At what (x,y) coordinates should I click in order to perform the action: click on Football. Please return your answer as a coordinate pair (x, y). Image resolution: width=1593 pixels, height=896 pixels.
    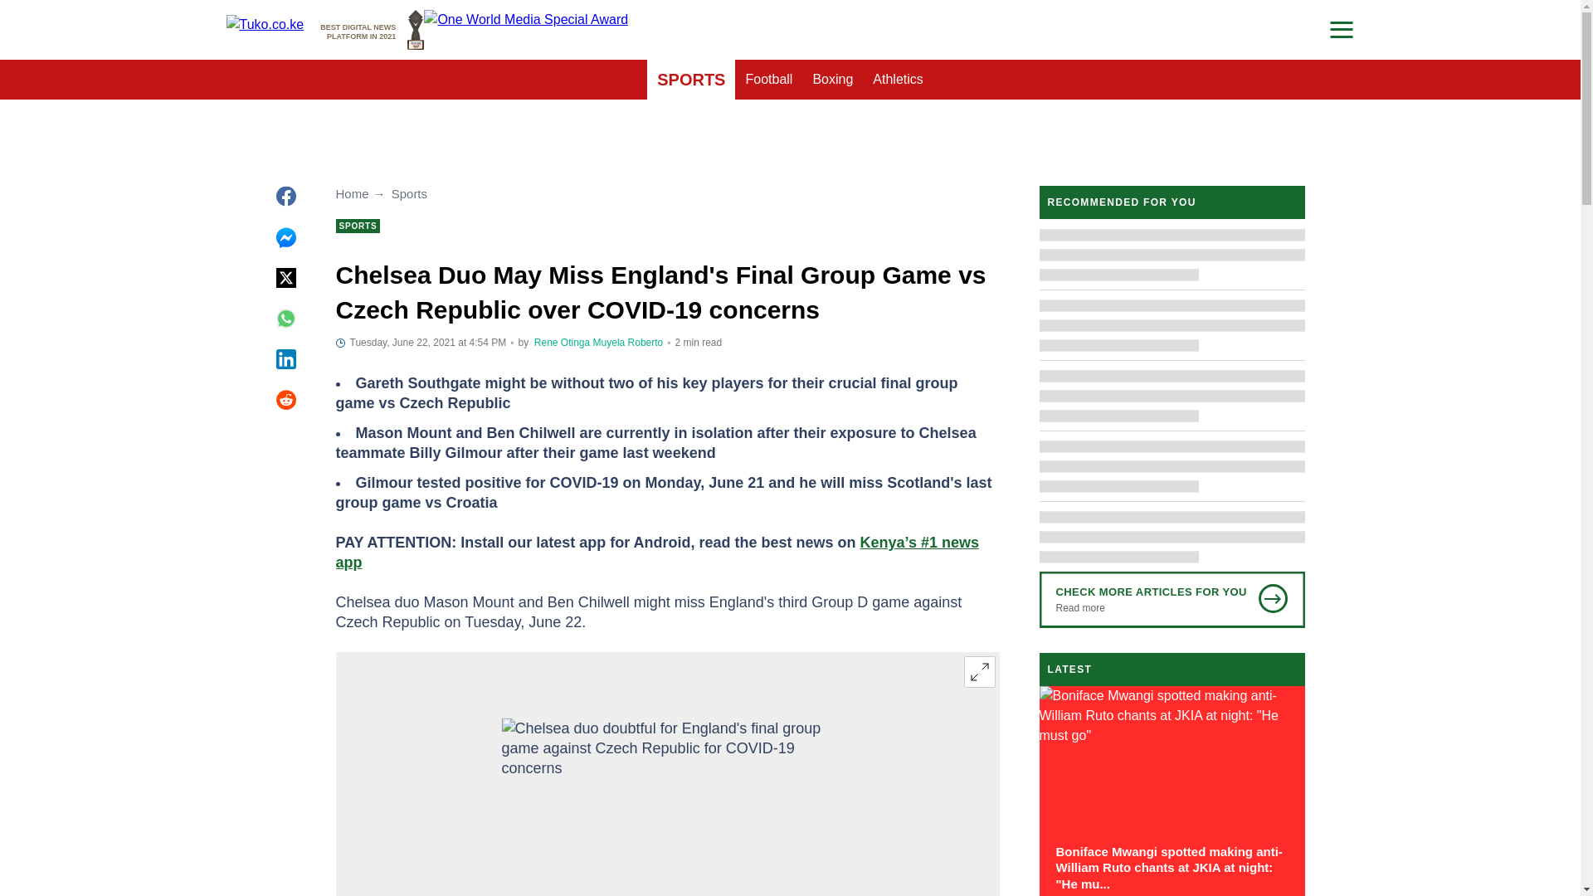
    Looking at the image, I should click on (768, 80).